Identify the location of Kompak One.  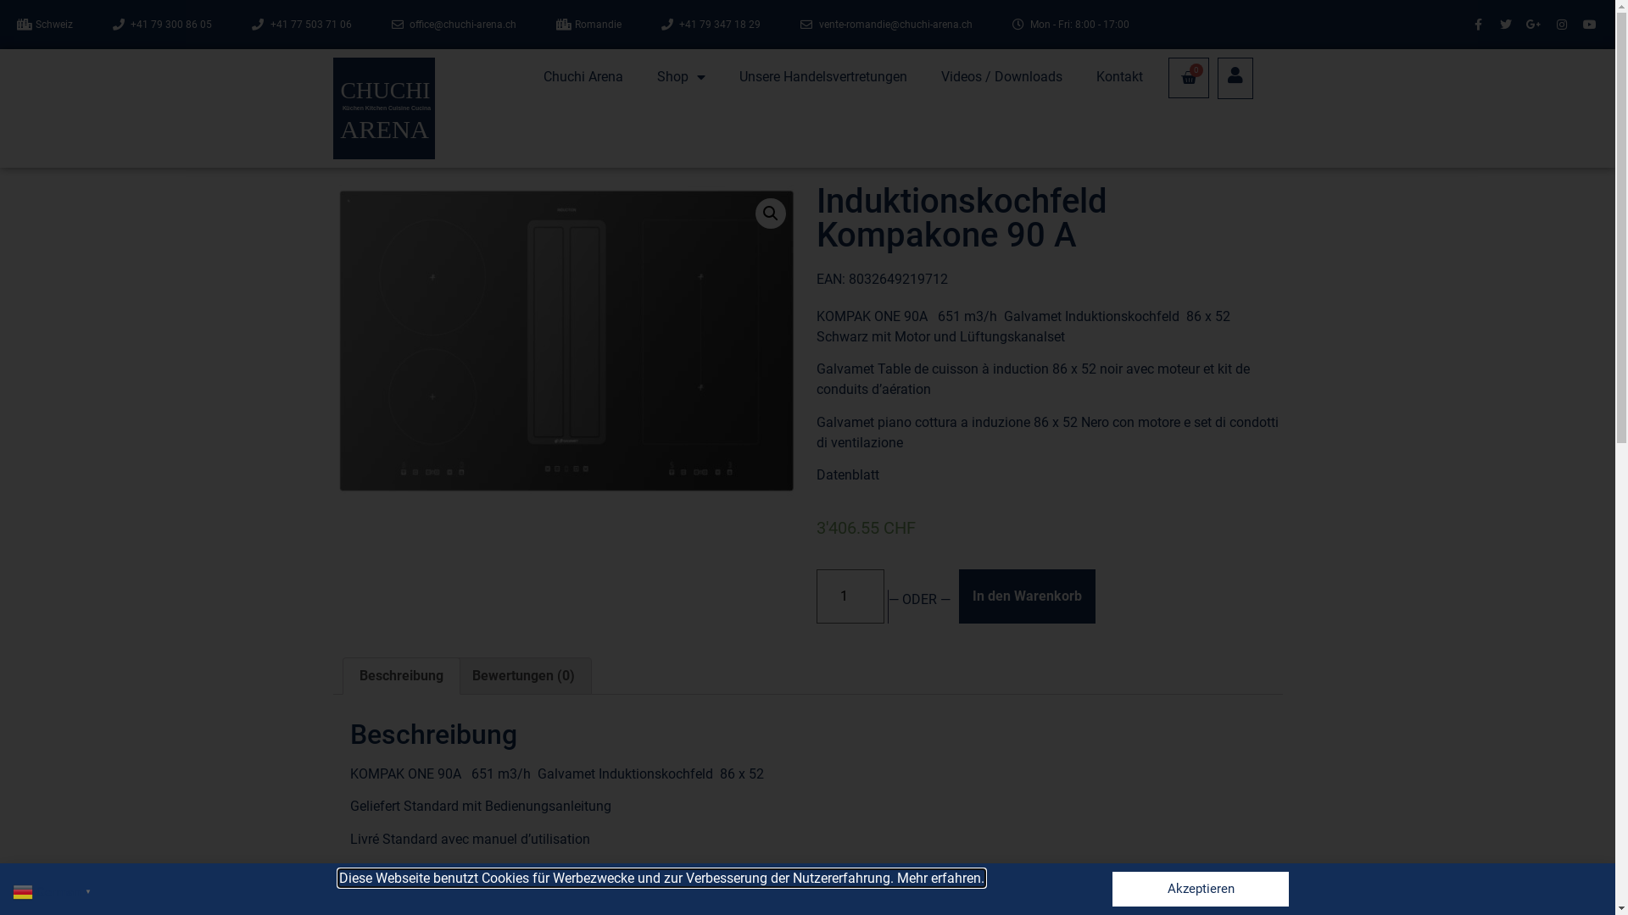
(566, 341).